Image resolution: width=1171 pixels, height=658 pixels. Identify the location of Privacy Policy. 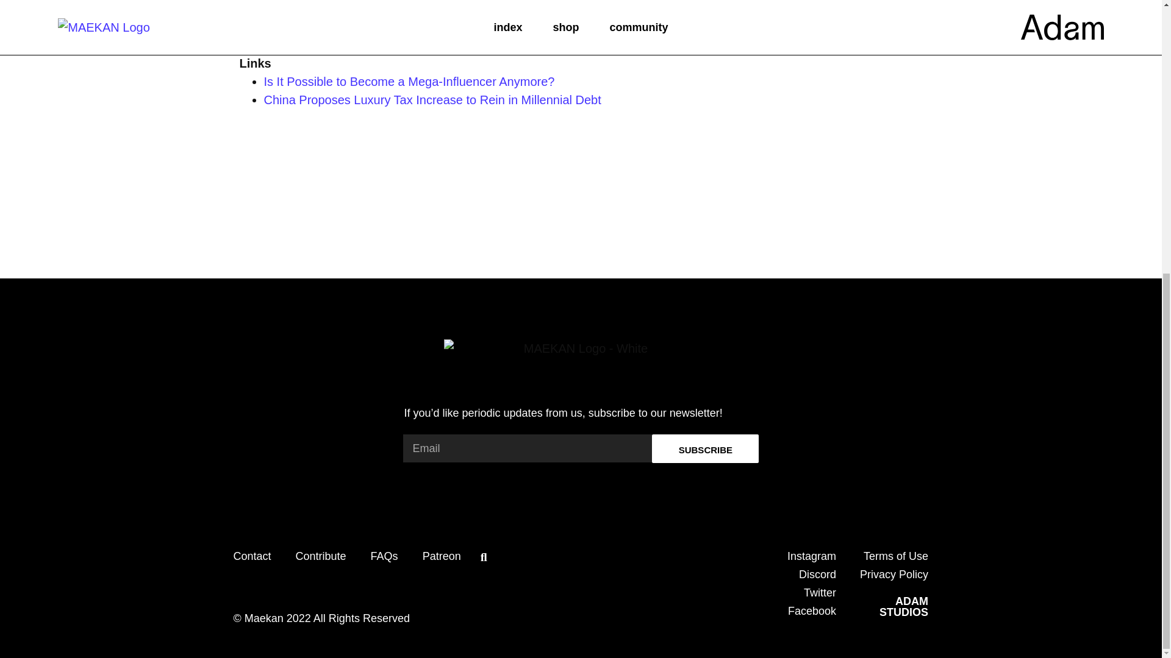
(894, 574).